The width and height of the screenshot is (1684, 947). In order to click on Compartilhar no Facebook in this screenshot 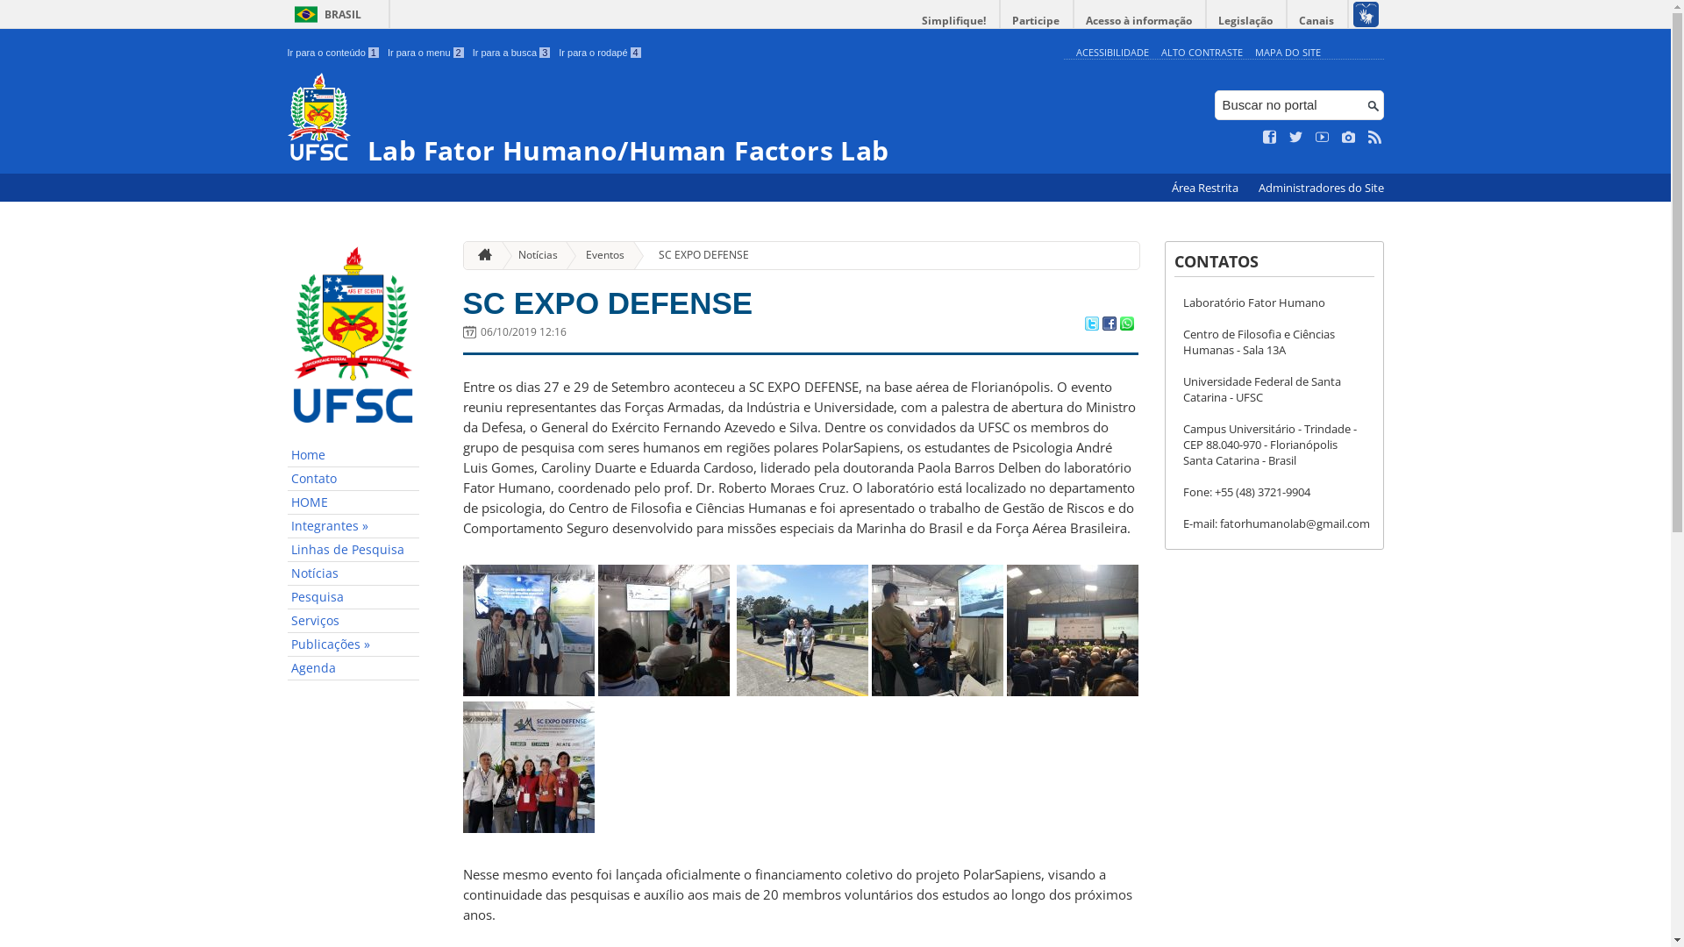, I will do `click(1109, 325)`.